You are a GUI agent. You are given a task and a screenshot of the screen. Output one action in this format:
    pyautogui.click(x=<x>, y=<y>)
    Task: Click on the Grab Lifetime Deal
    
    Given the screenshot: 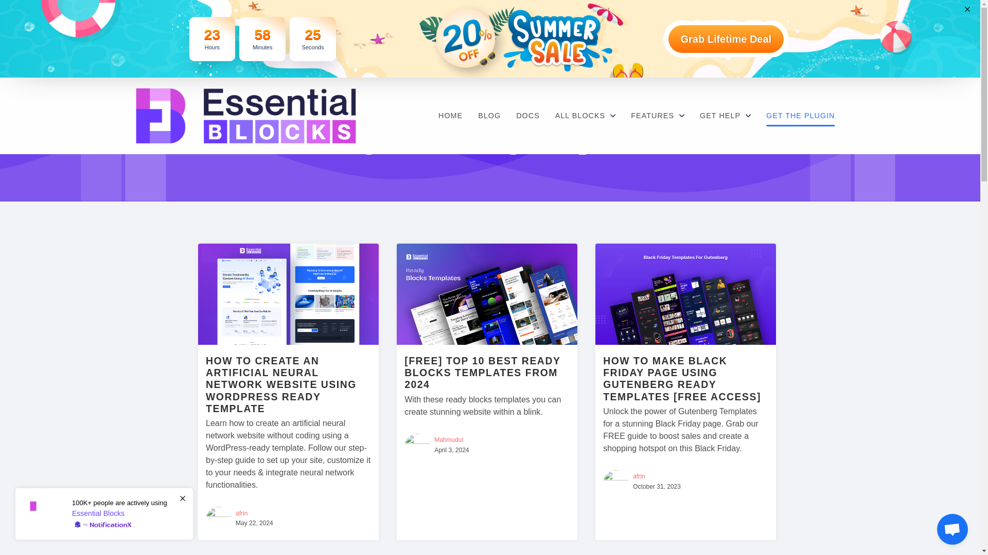 What is the action you would take?
    pyautogui.click(x=727, y=38)
    